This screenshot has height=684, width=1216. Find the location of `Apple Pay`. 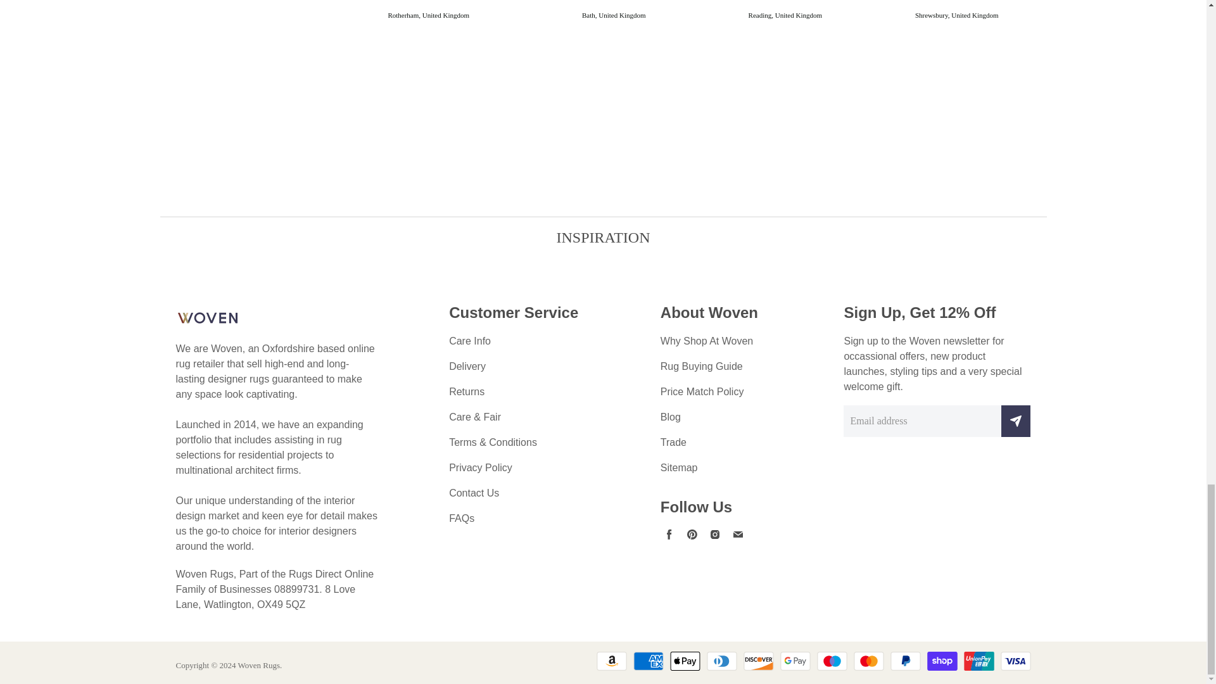

Apple Pay is located at coordinates (685, 661).